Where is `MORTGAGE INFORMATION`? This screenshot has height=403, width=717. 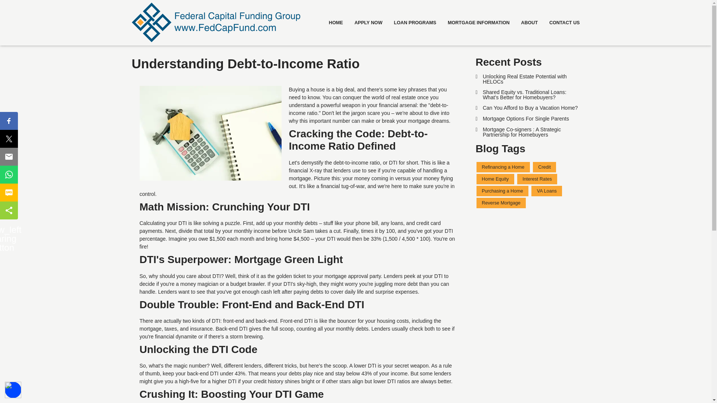 MORTGAGE INFORMATION is located at coordinates (479, 23).